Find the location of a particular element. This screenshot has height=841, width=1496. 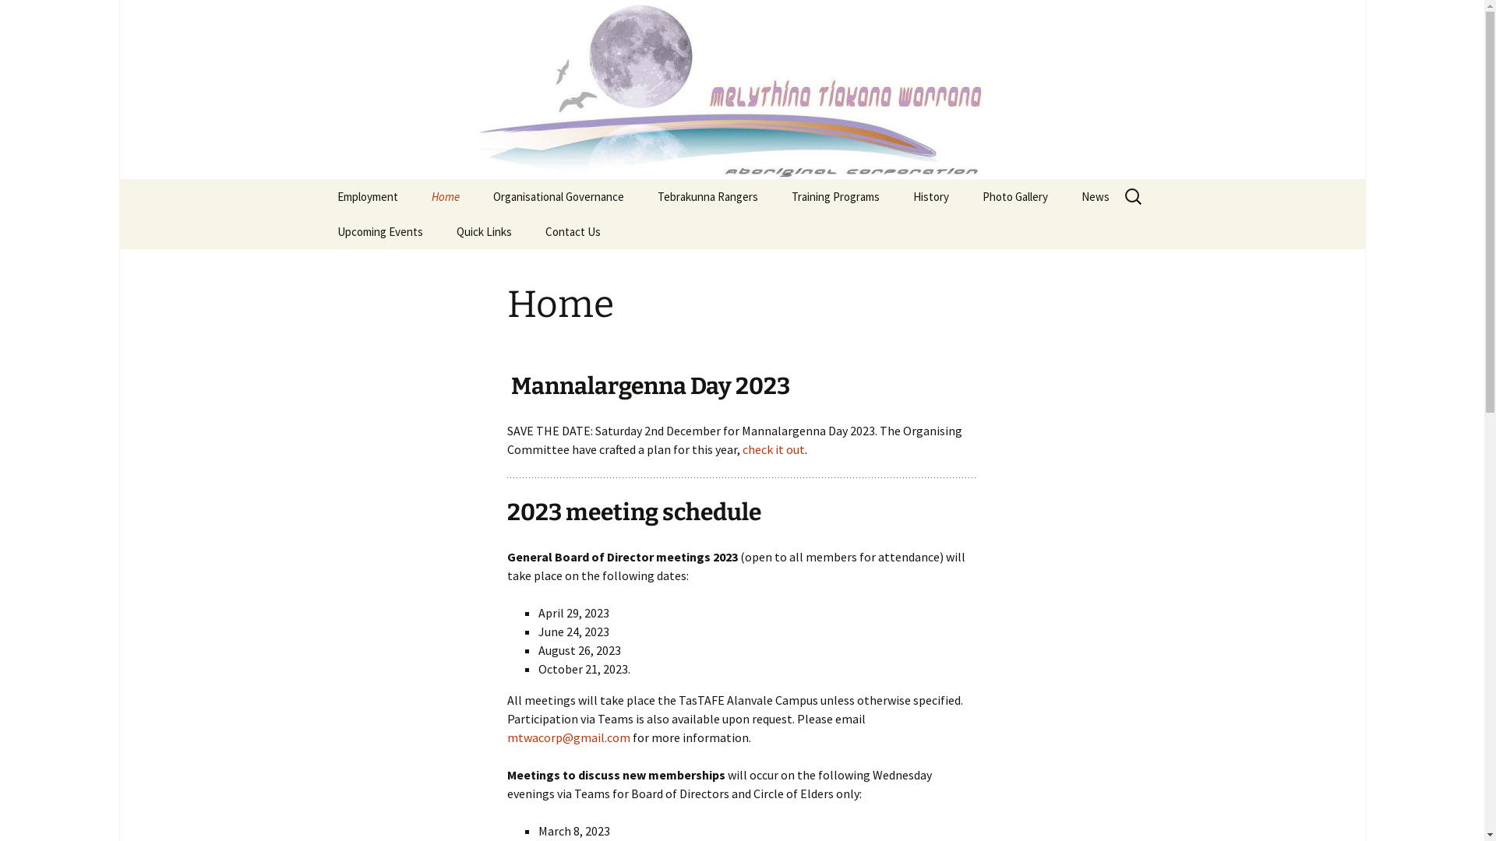

History is located at coordinates (931, 196).